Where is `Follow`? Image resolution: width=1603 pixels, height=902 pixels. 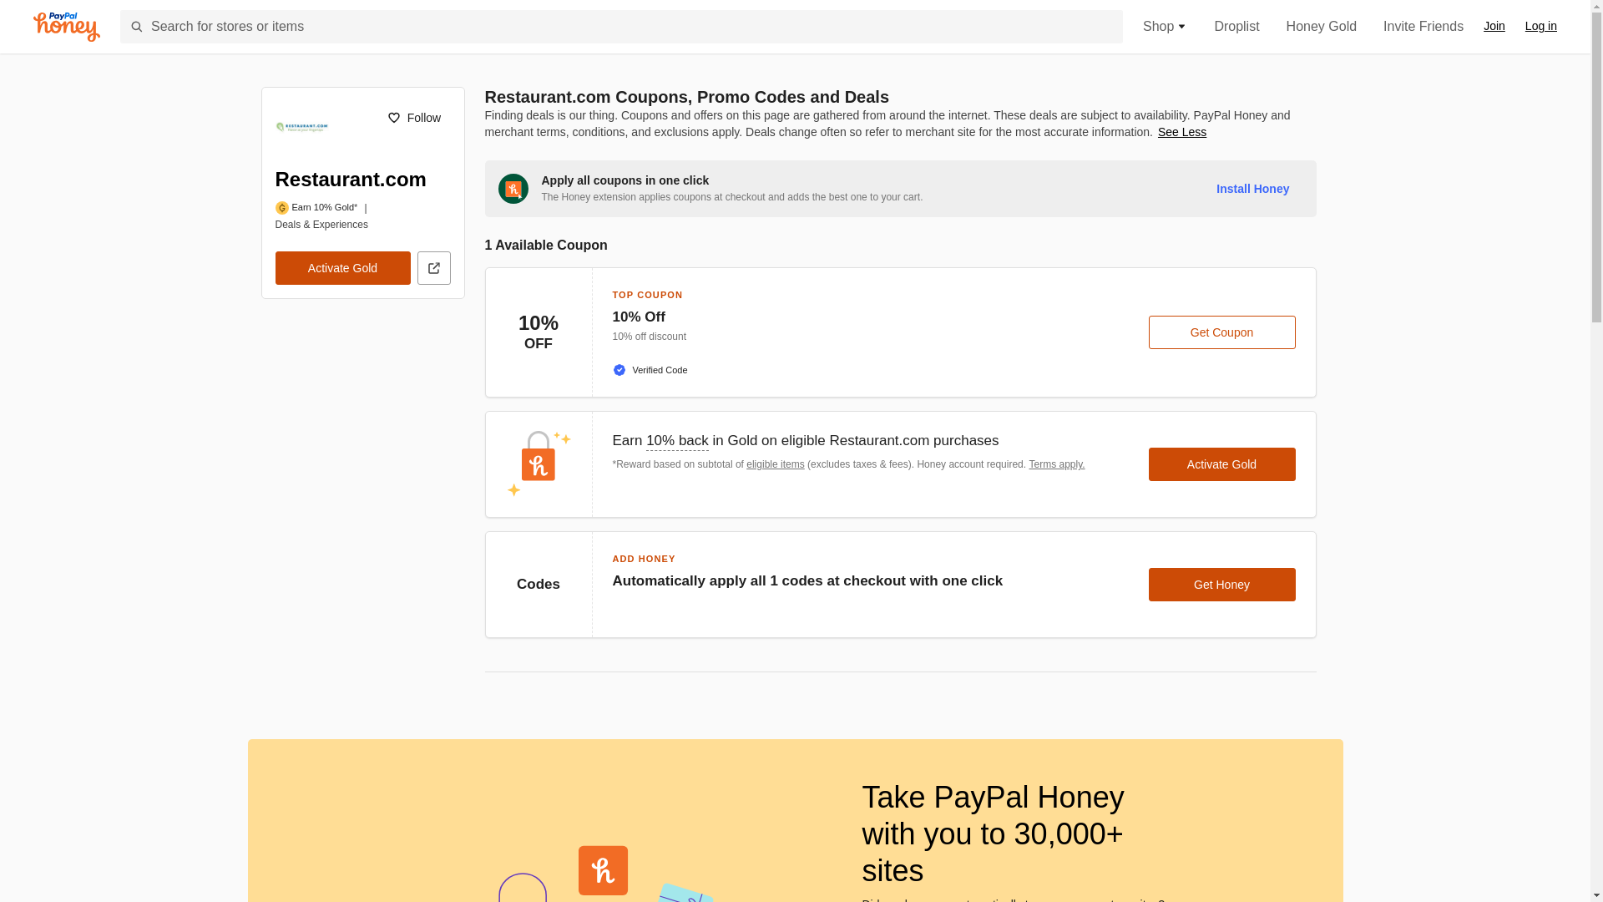 Follow is located at coordinates (413, 117).